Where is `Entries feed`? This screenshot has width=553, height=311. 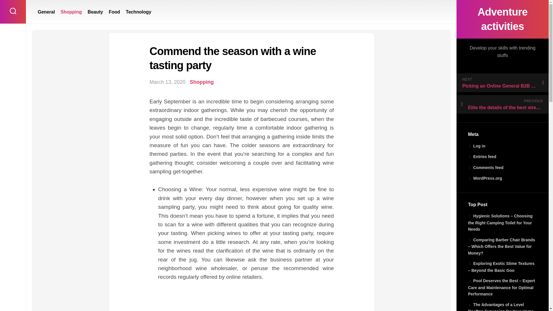
Entries feed is located at coordinates (482, 156).